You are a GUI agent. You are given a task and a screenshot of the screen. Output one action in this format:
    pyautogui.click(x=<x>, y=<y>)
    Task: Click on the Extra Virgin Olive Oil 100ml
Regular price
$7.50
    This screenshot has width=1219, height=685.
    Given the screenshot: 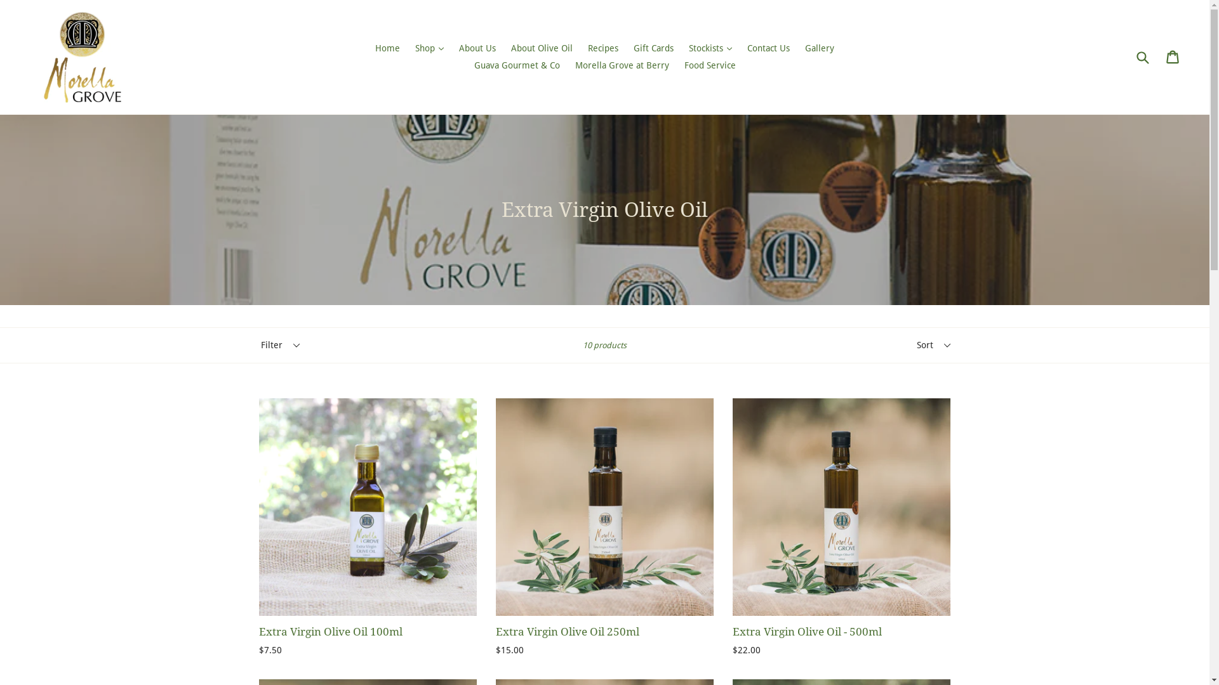 What is the action you would take?
    pyautogui.click(x=368, y=528)
    